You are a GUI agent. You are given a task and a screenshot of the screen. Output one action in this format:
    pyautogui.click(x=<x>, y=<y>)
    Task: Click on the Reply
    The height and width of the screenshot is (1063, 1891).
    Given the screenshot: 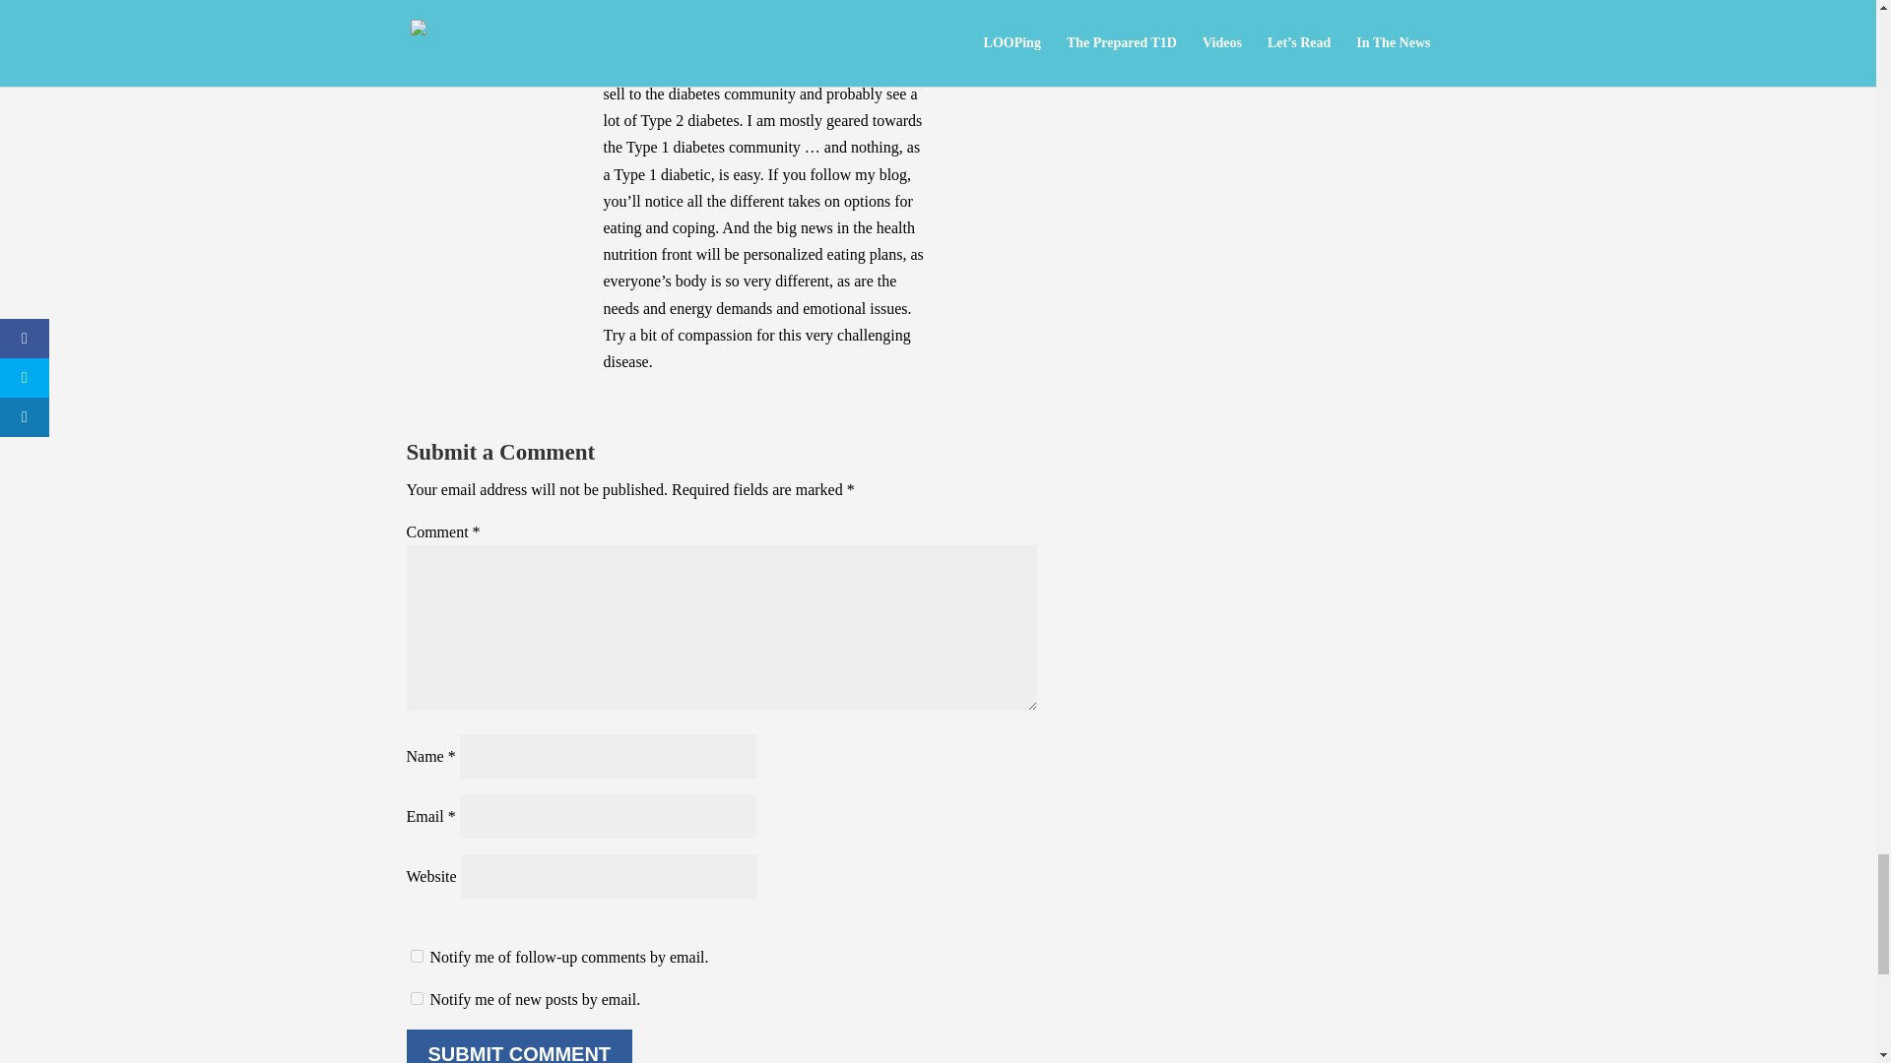 What is the action you would take?
    pyautogui.click(x=1018, y=37)
    